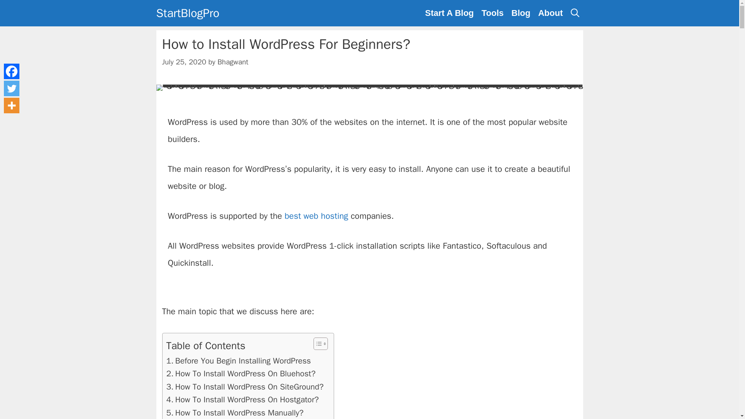  I want to click on Start A Blog, so click(449, 13).